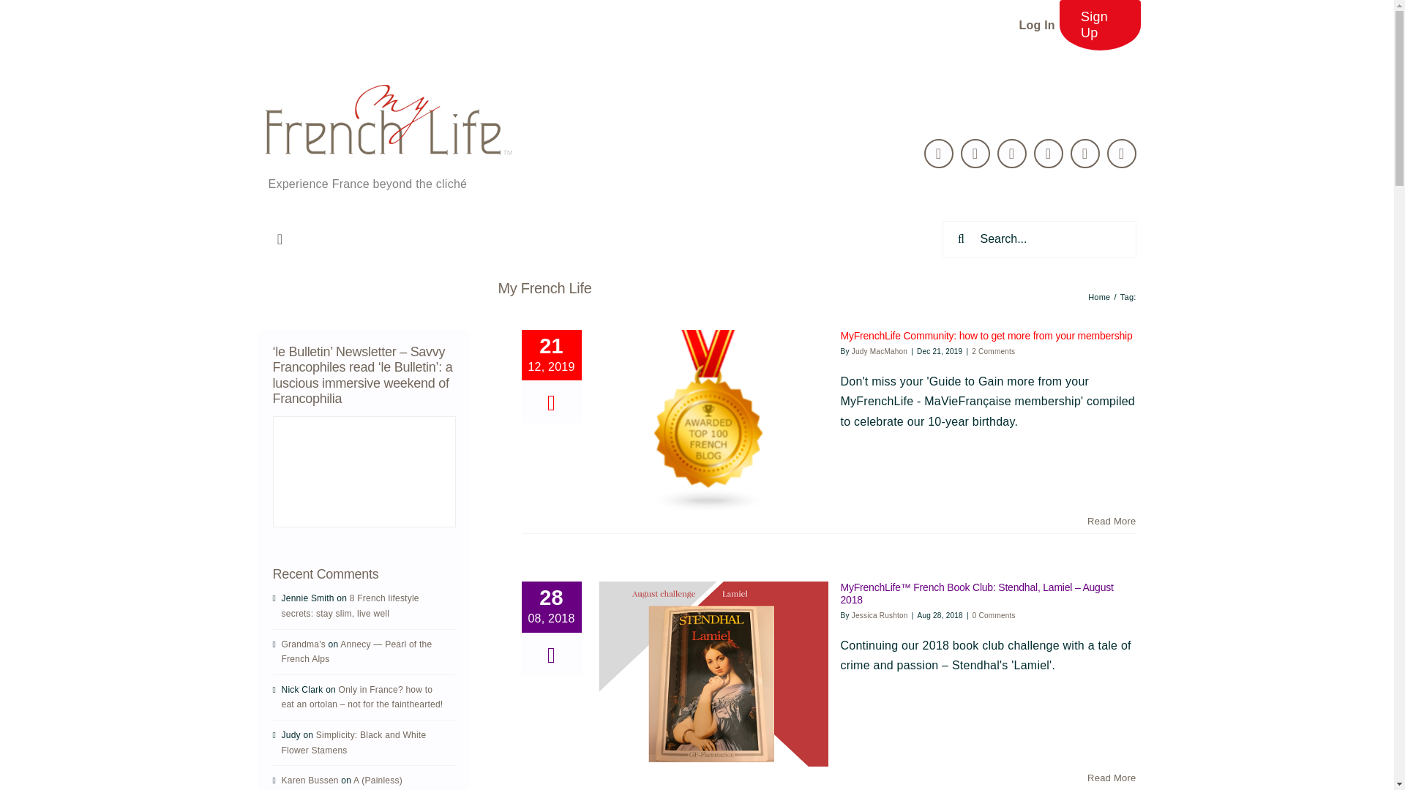 Image resolution: width=1405 pixels, height=790 pixels. Describe the element at coordinates (939, 154) in the screenshot. I see `X` at that location.